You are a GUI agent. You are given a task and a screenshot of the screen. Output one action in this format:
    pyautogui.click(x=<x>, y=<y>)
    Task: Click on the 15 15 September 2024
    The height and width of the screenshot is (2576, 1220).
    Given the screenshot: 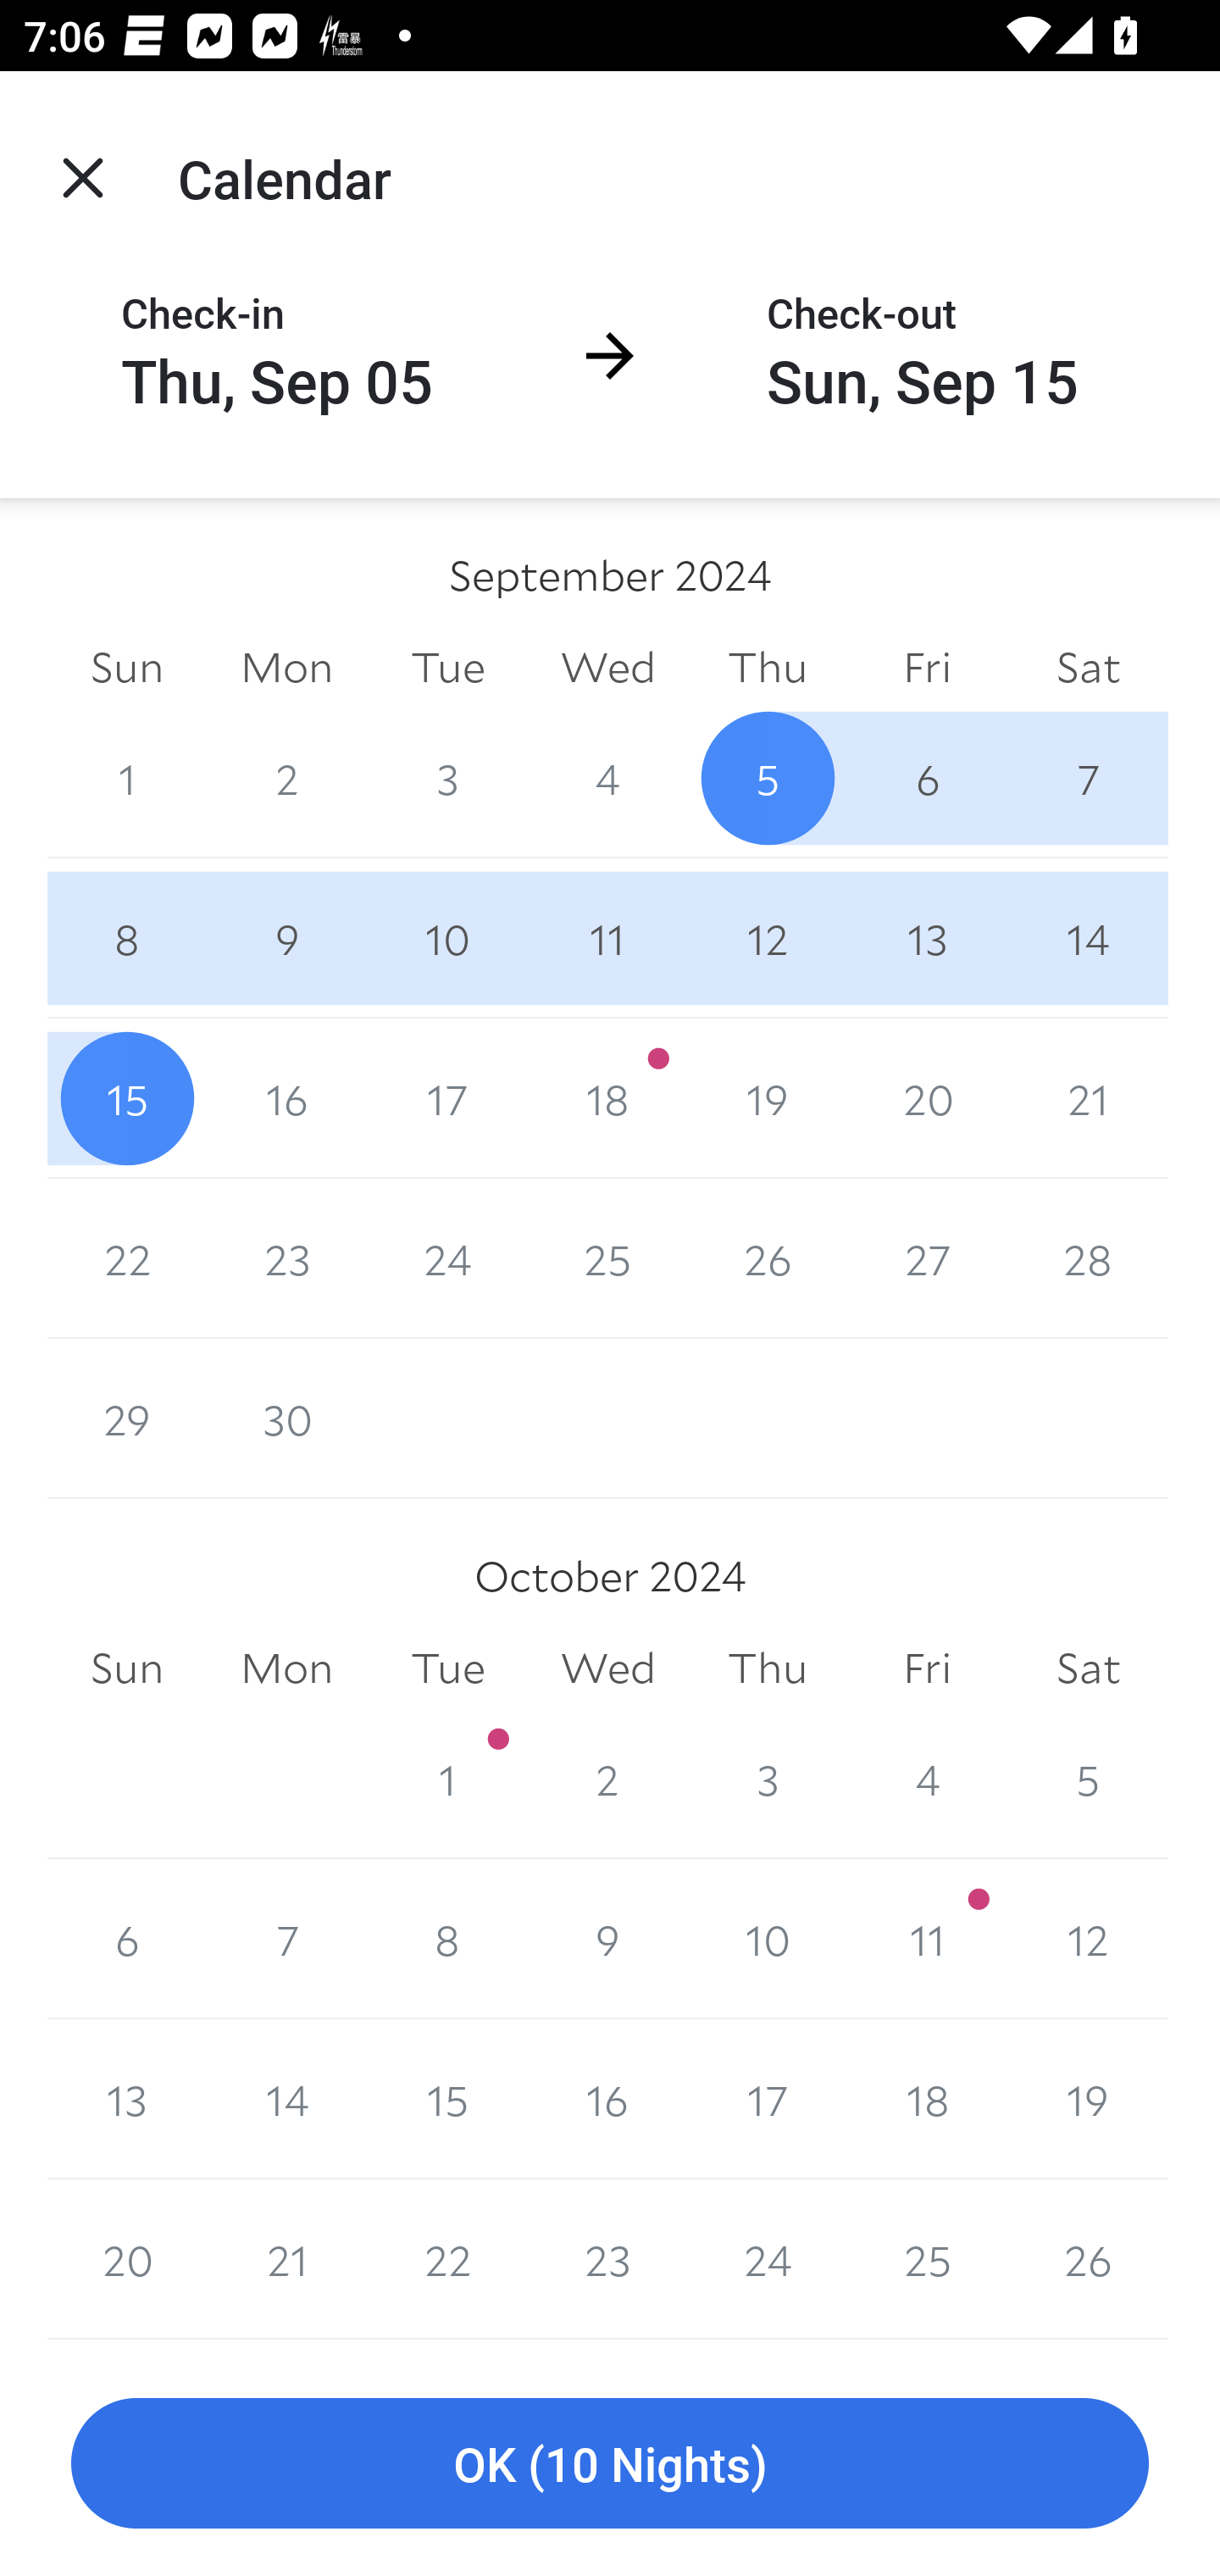 What is the action you would take?
    pyautogui.click(x=127, y=1098)
    